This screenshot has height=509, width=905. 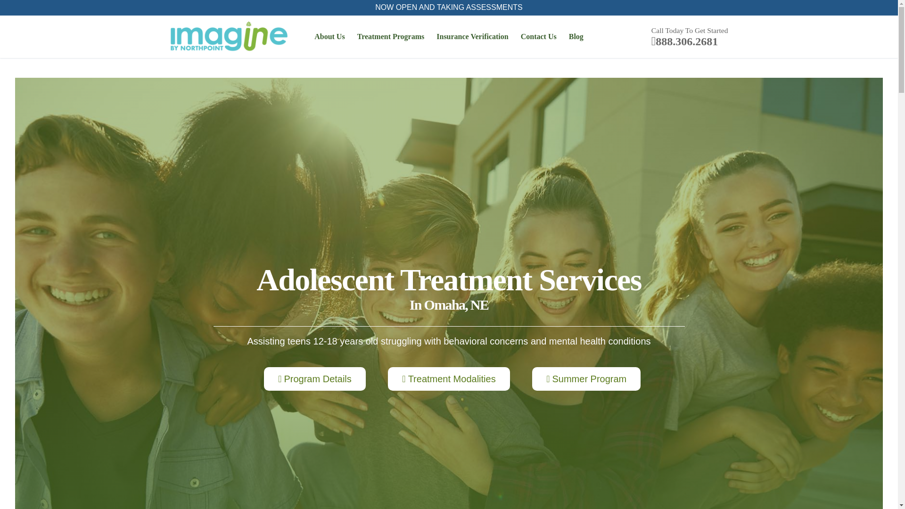 I want to click on Treatment Programs, so click(x=390, y=37).